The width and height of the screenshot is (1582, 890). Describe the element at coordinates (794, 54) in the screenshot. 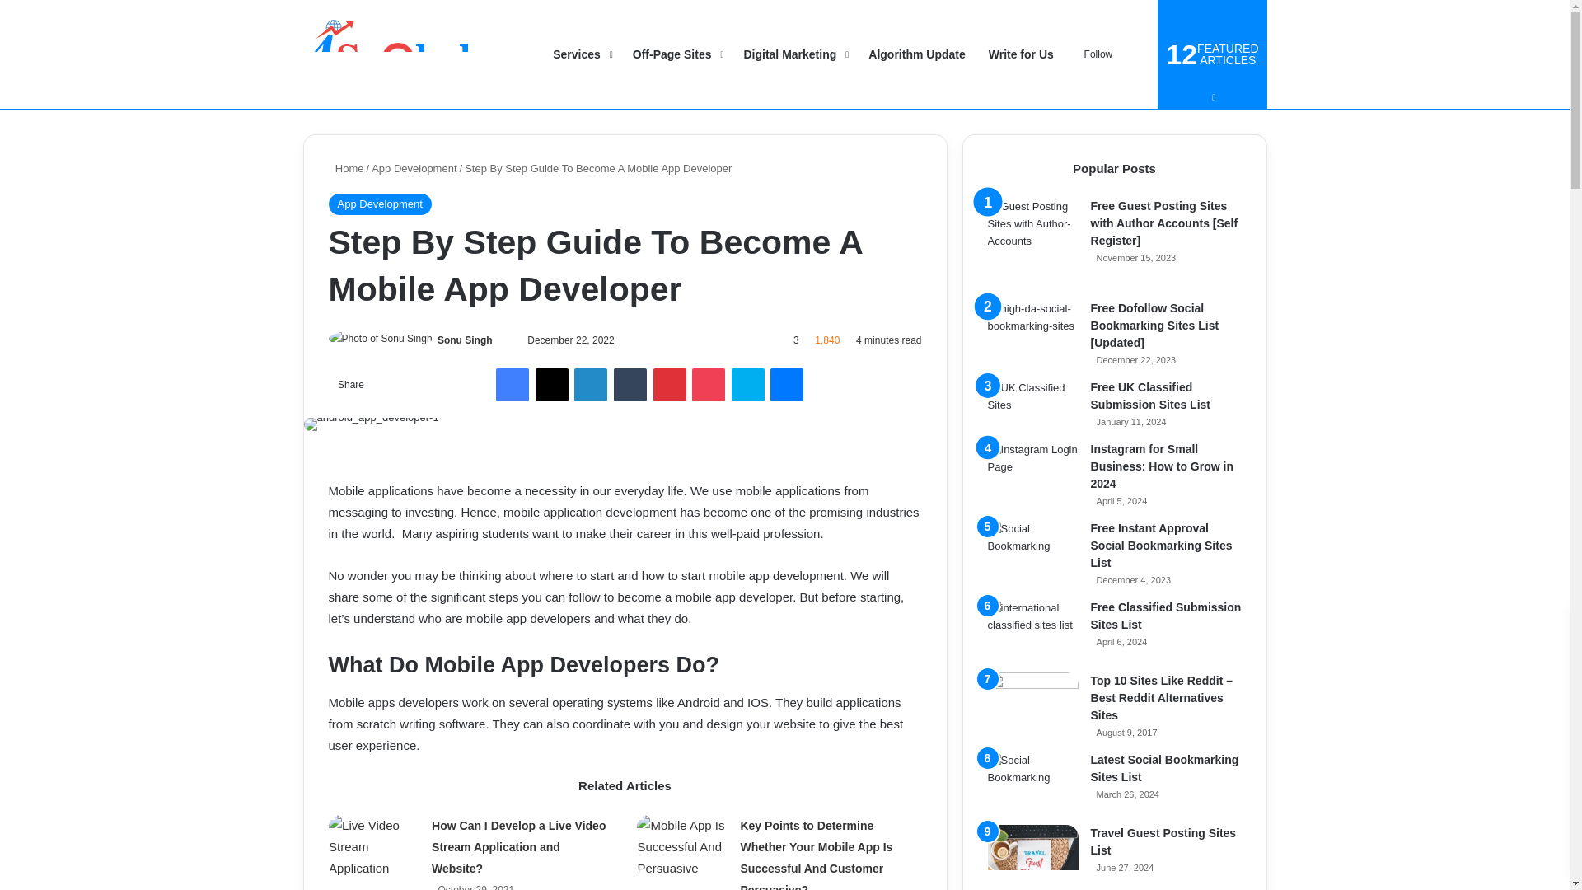

I see `Digital Marketing` at that location.